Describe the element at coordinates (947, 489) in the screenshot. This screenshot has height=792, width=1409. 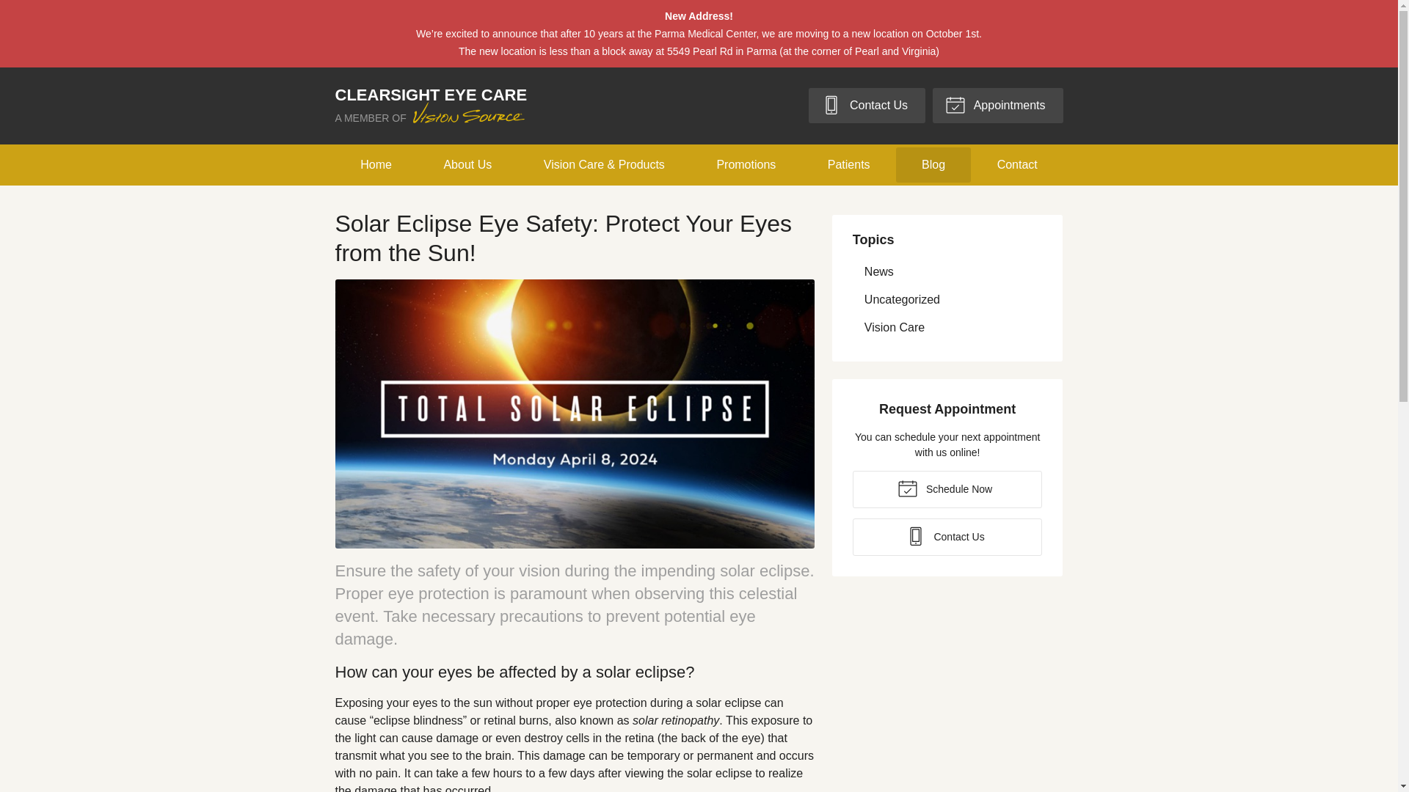
I see `Contact Us` at that location.